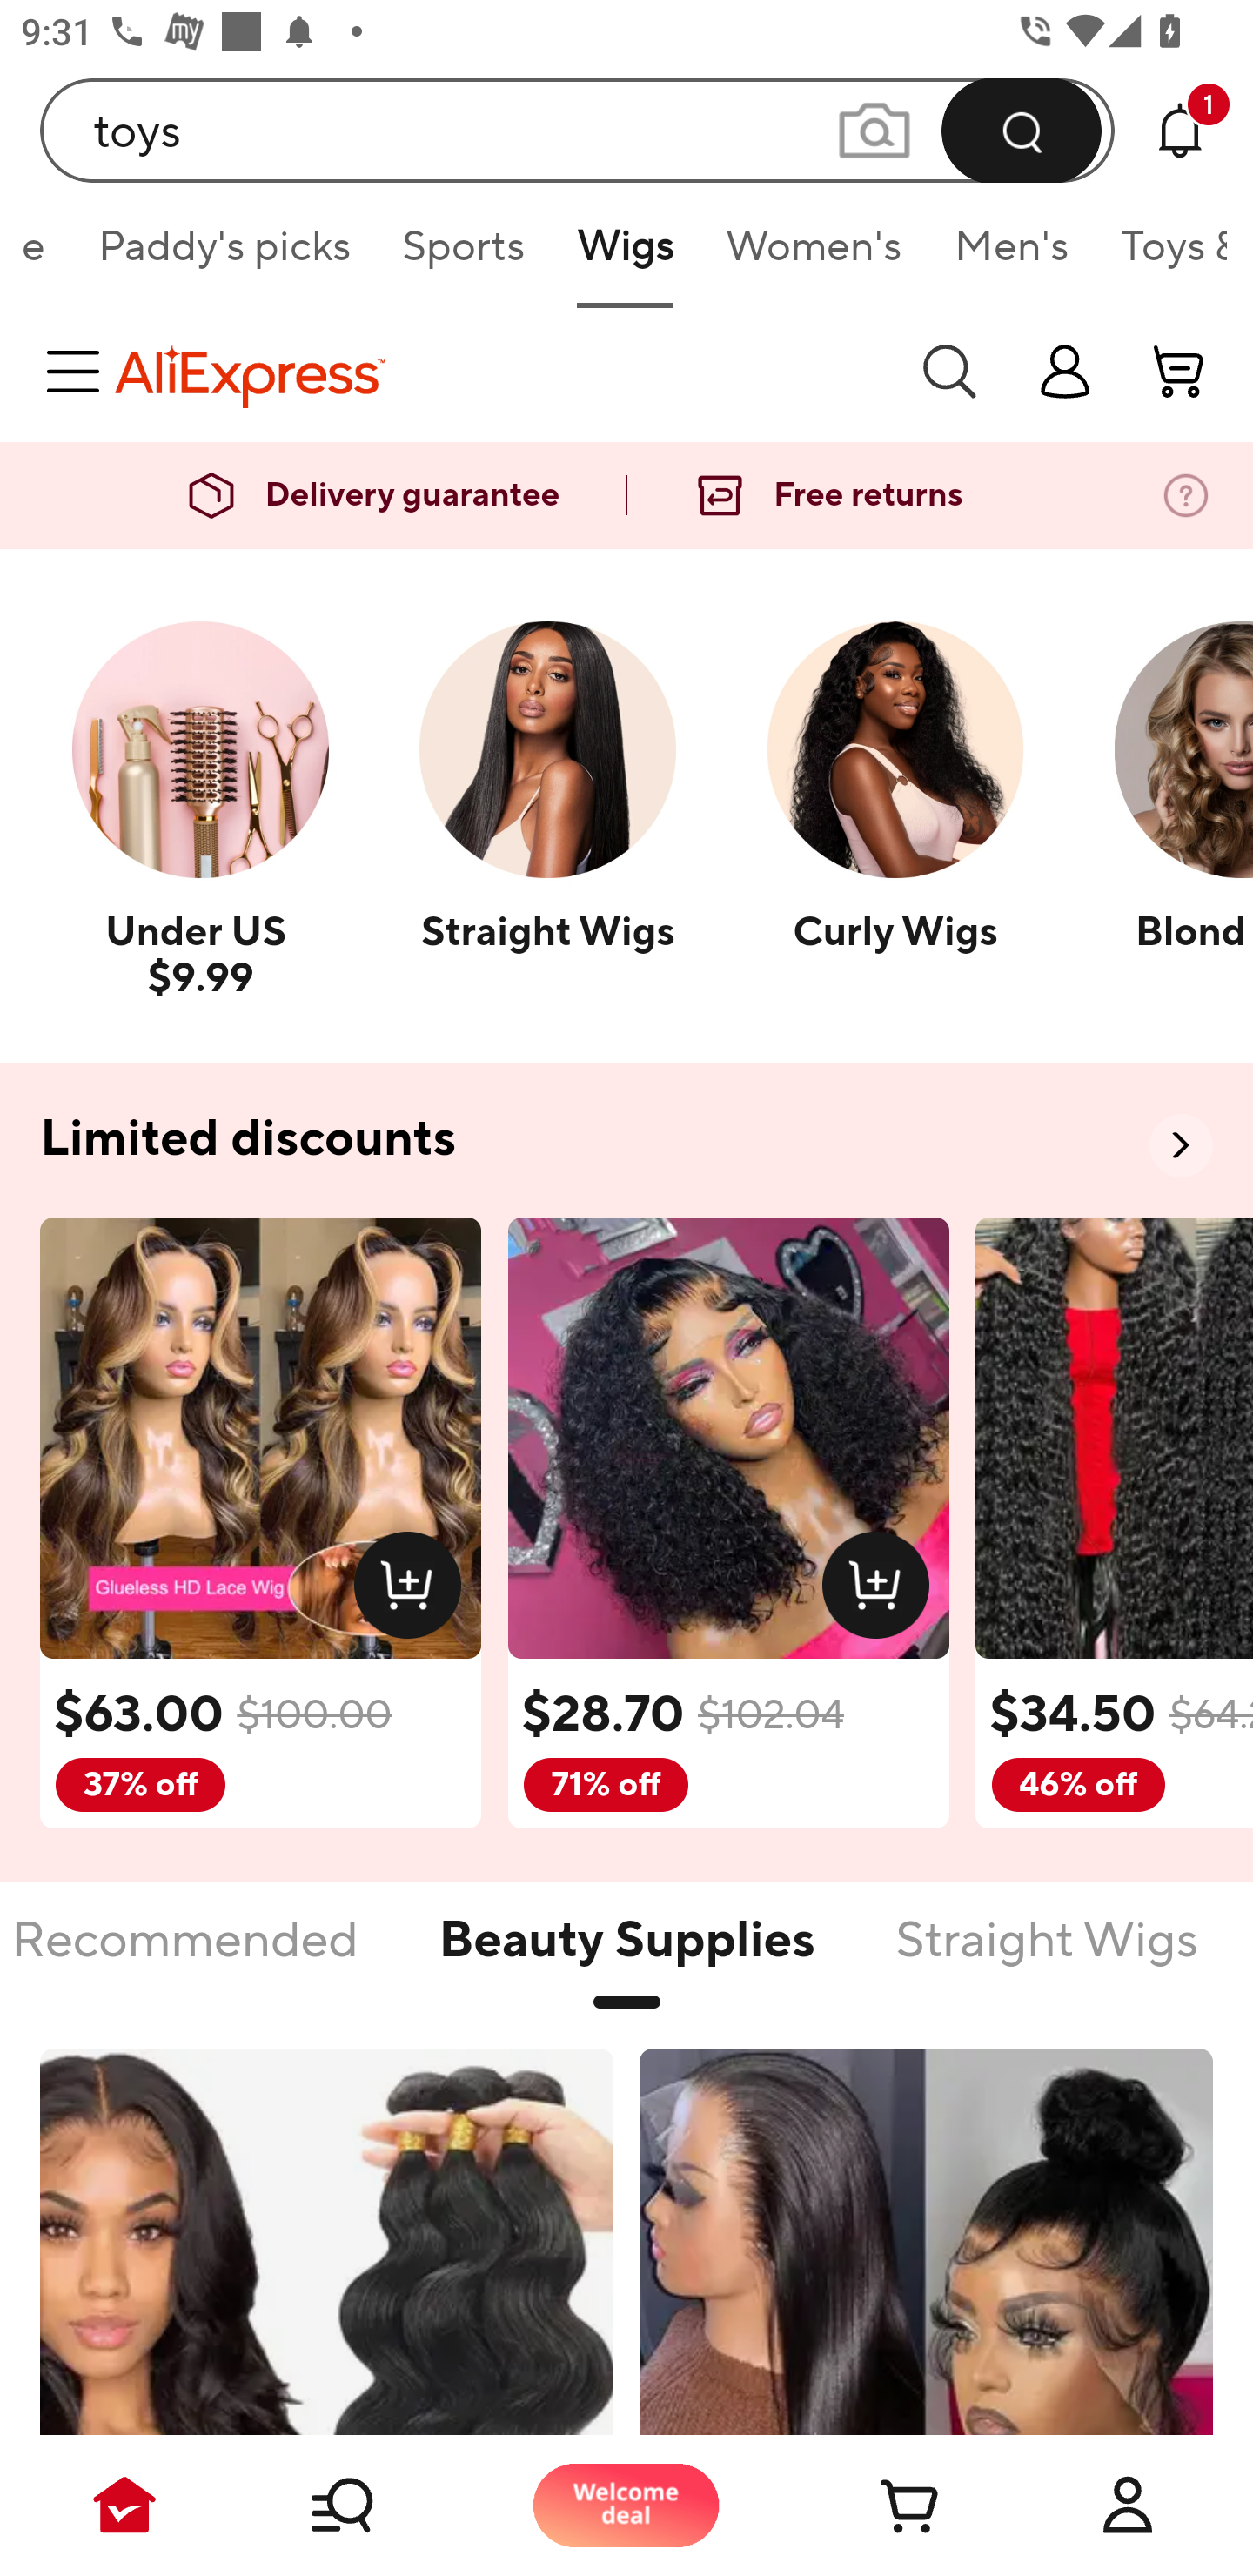  Describe the element at coordinates (463, 256) in the screenshot. I see `Sports` at that location.